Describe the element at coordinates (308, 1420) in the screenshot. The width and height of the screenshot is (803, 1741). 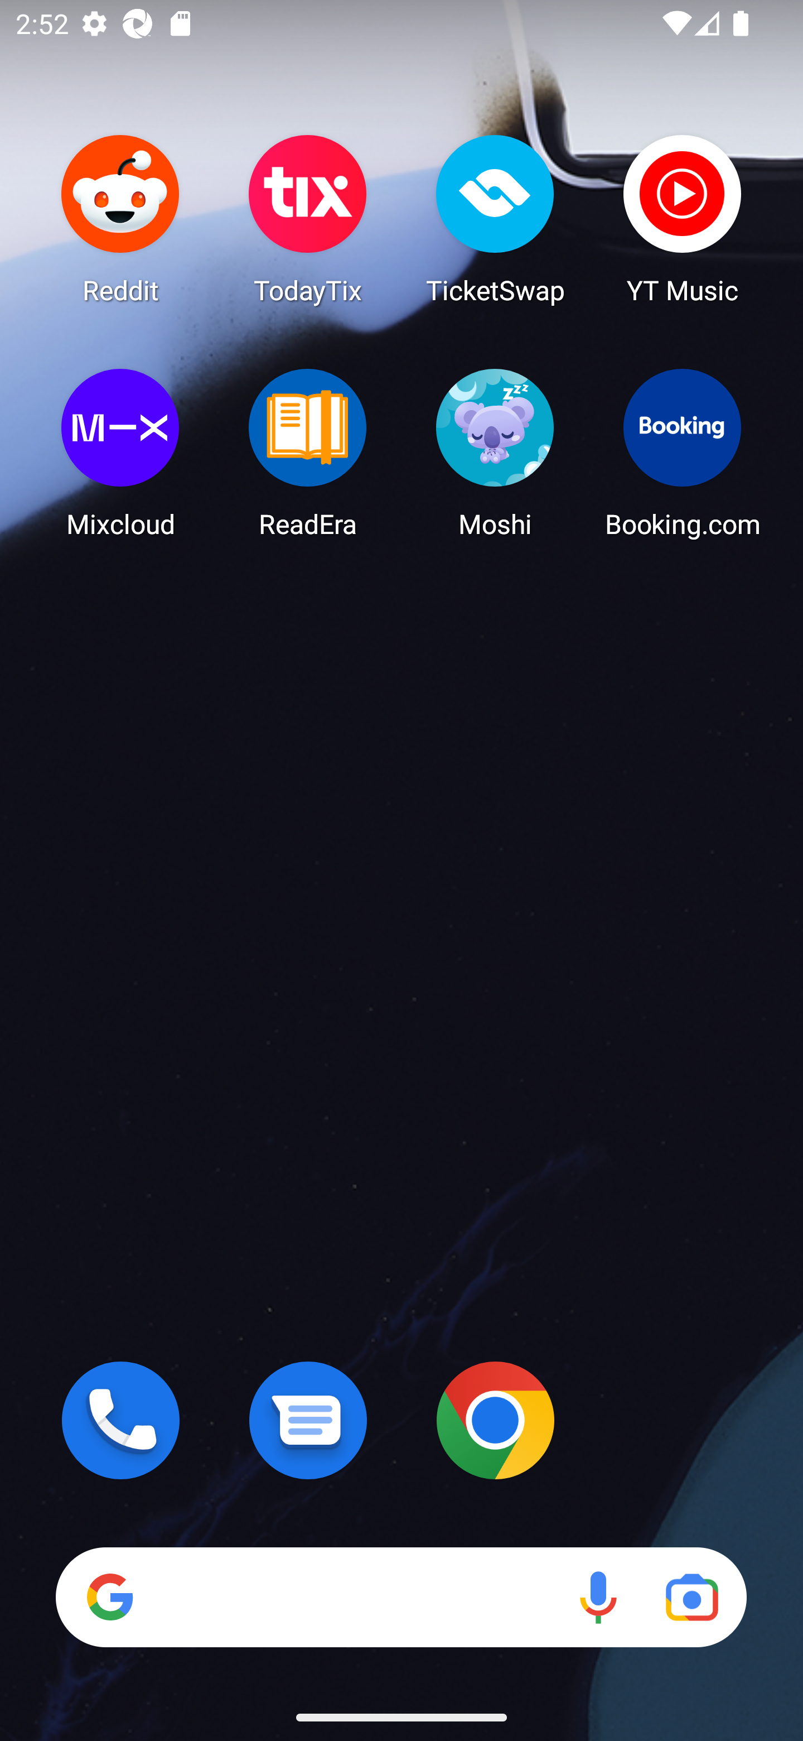
I see `Messages` at that location.